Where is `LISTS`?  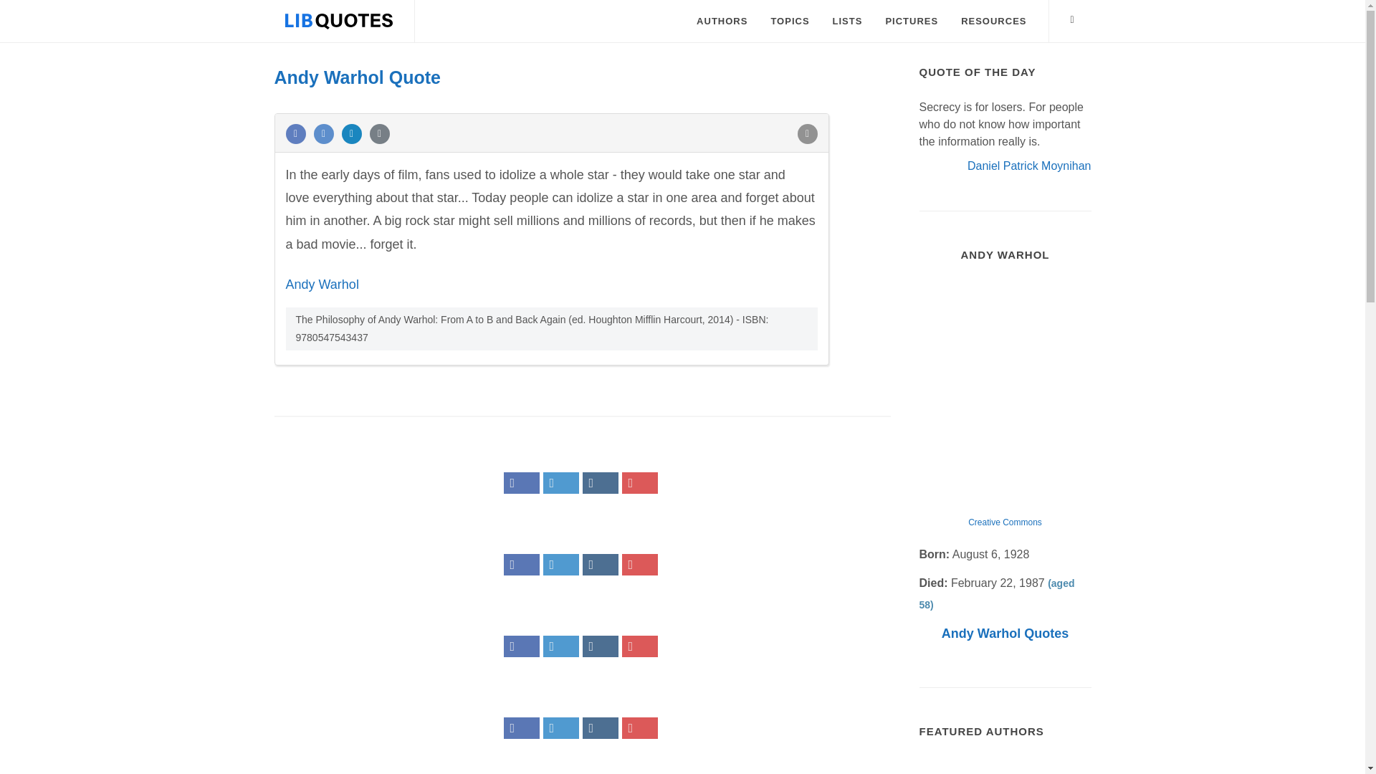 LISTS is located at coordinates (847, 21).